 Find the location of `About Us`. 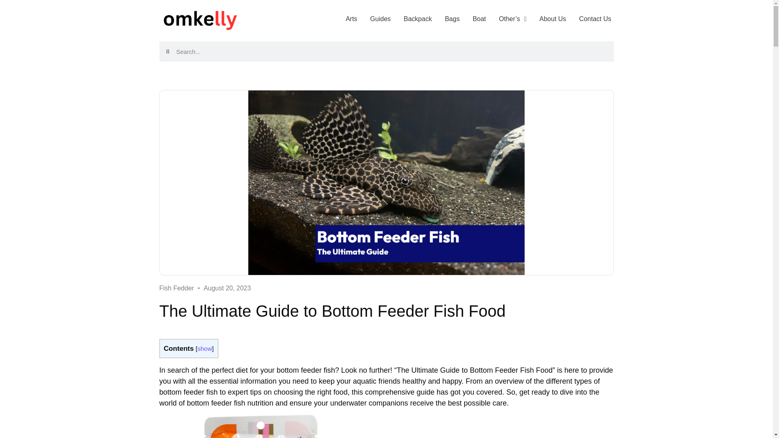

About Us is located at coordinates (553, 19).